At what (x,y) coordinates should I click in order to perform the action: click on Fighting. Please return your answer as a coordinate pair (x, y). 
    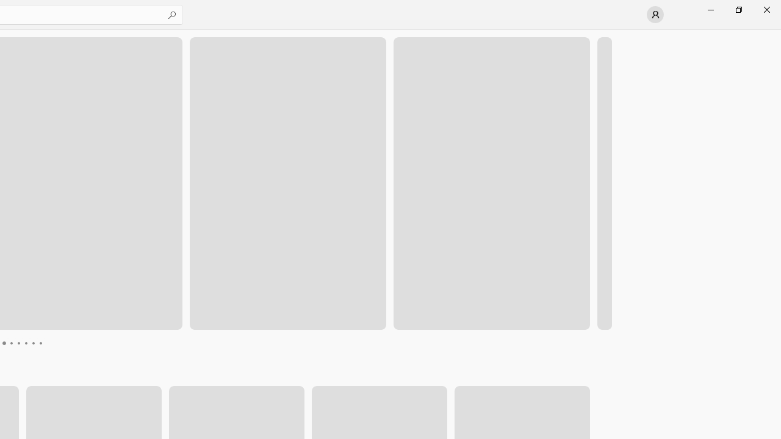
    Looking at the image, I should click on (375, 377).